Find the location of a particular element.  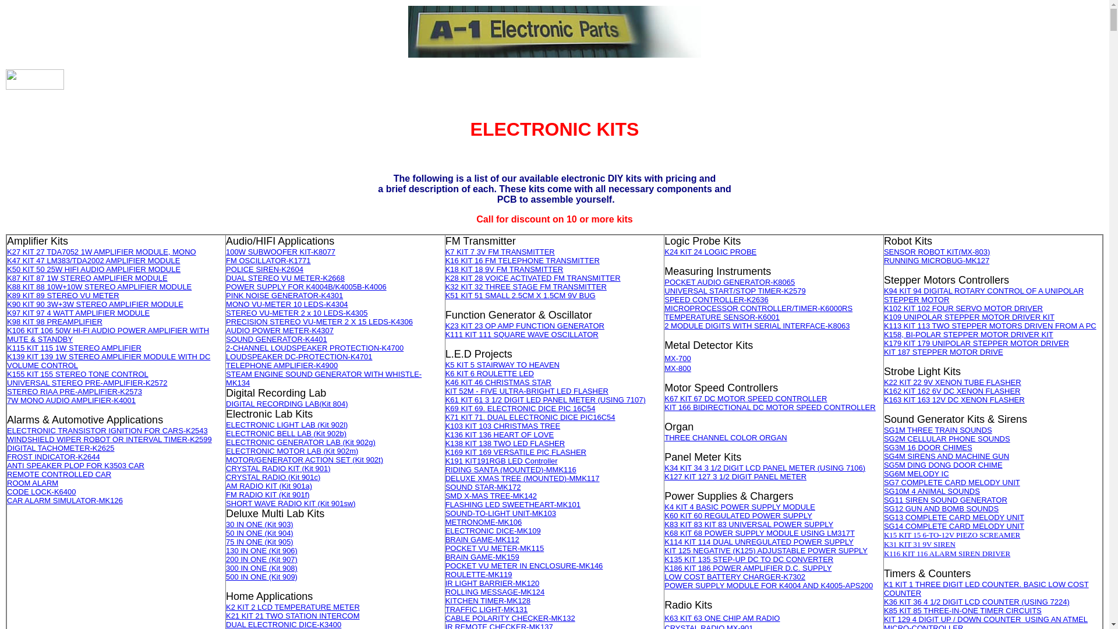

REMOTE CONTROLLED CAR is located at coordinates (59, 474).